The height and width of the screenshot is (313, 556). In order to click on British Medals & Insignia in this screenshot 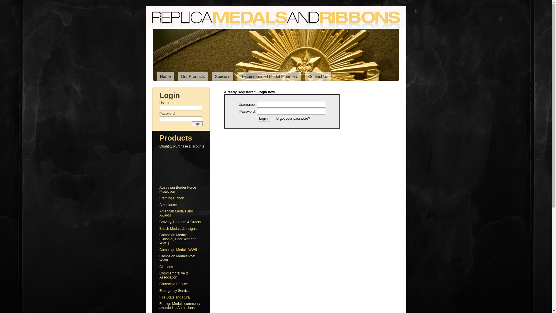, I will do `click(178, 229)`.